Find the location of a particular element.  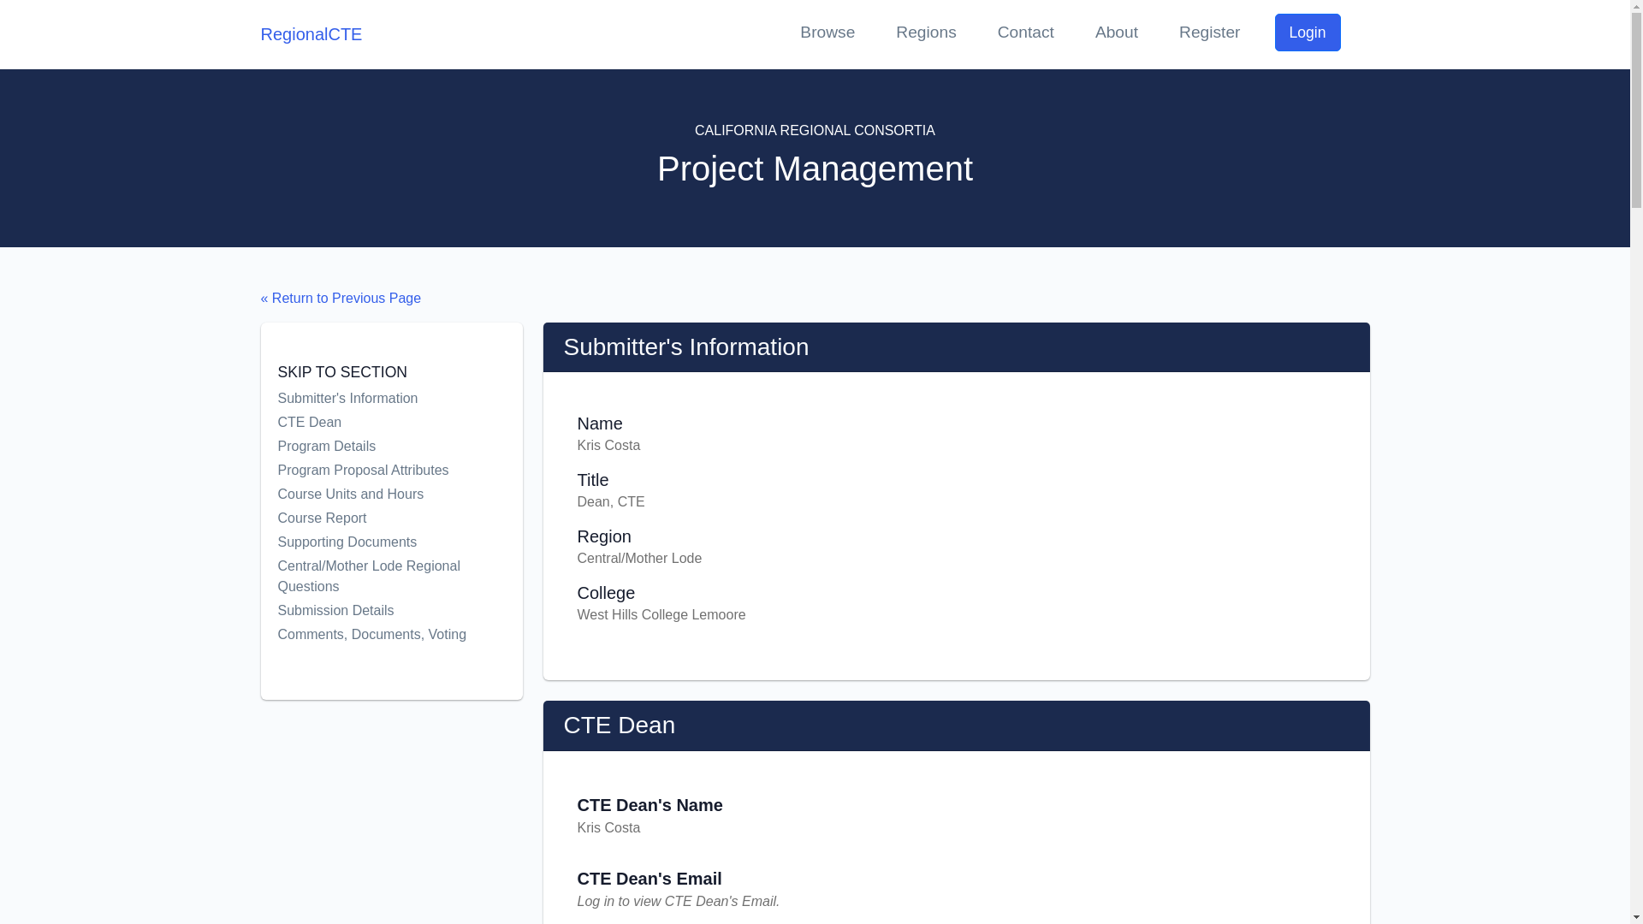

Program Proposal Attributes is located at coordinates (373, 470).